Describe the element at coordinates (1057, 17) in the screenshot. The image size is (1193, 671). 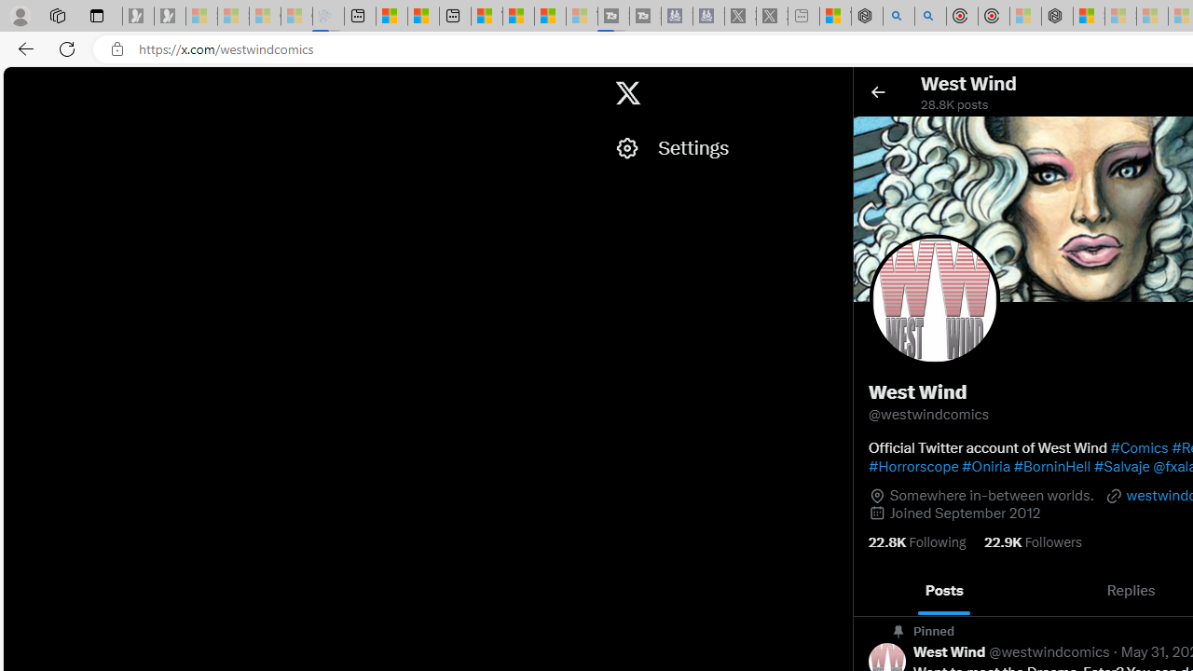
I see `Nordace - Nordace Siena Is Not An Ordinary Backpack` at that location.